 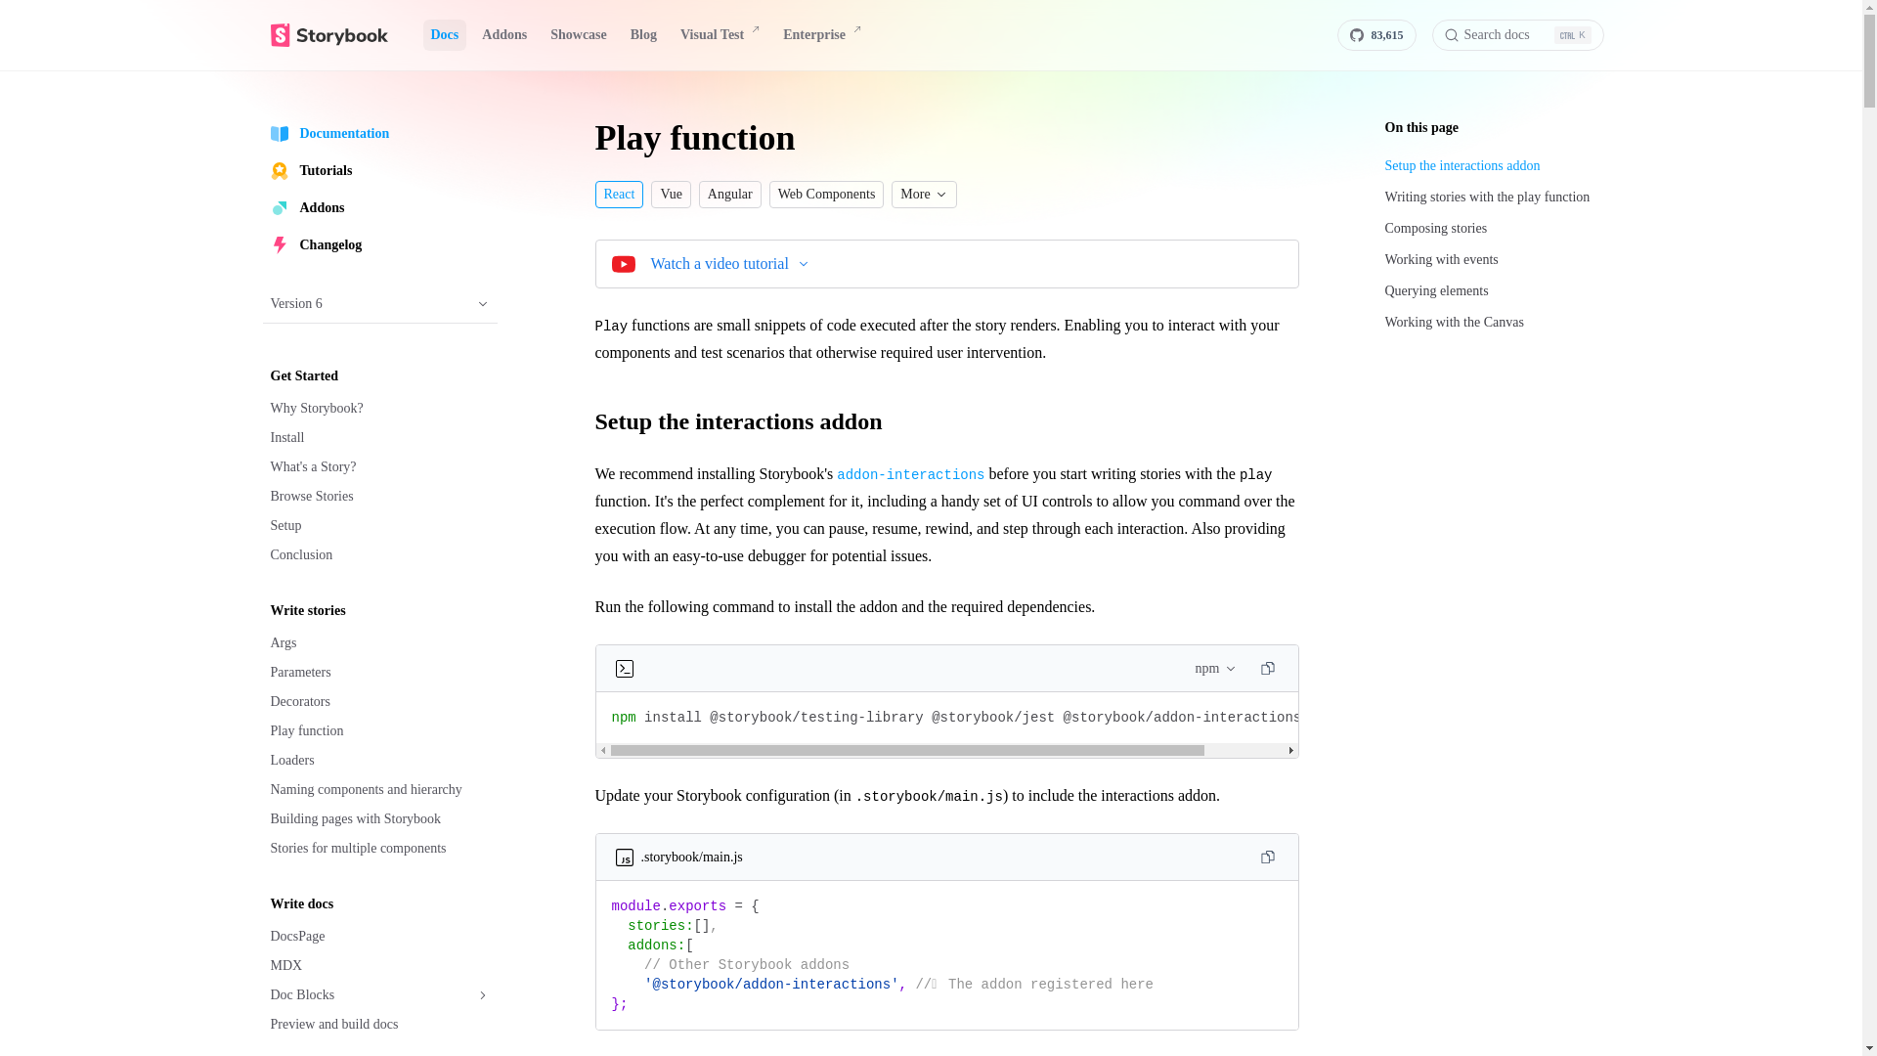 I want to click on Blog, so click(x=643, y=35).